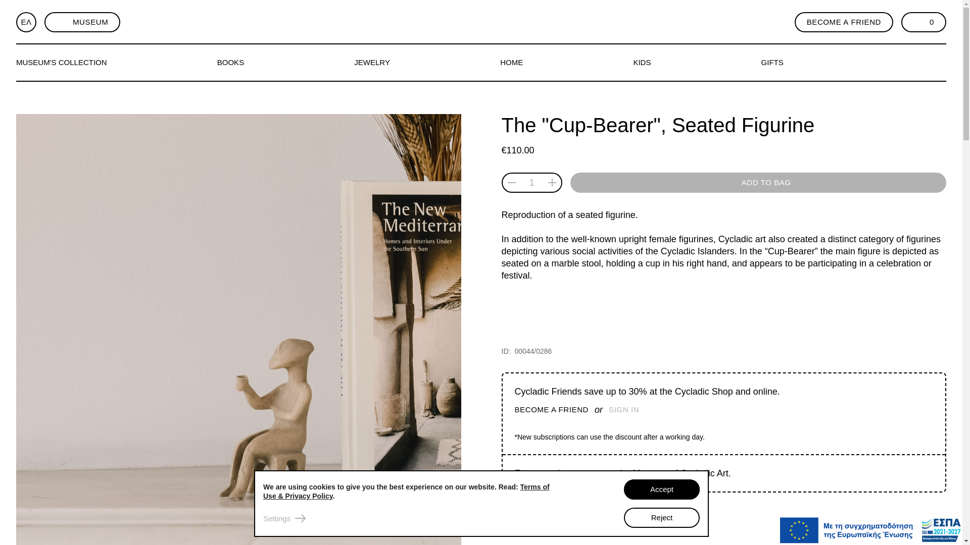 This screenshot has height=545, width=970. What do you see at coordinates (624, 410) in the screenshot?
I see `SIGN IN` at bounding box center [624, 410].